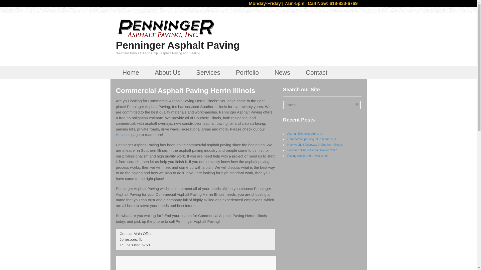 Image resolution: width=481 pixels, height=270 pixels. I want to click on Call Now: 618-833-6769, so click(332, 3).